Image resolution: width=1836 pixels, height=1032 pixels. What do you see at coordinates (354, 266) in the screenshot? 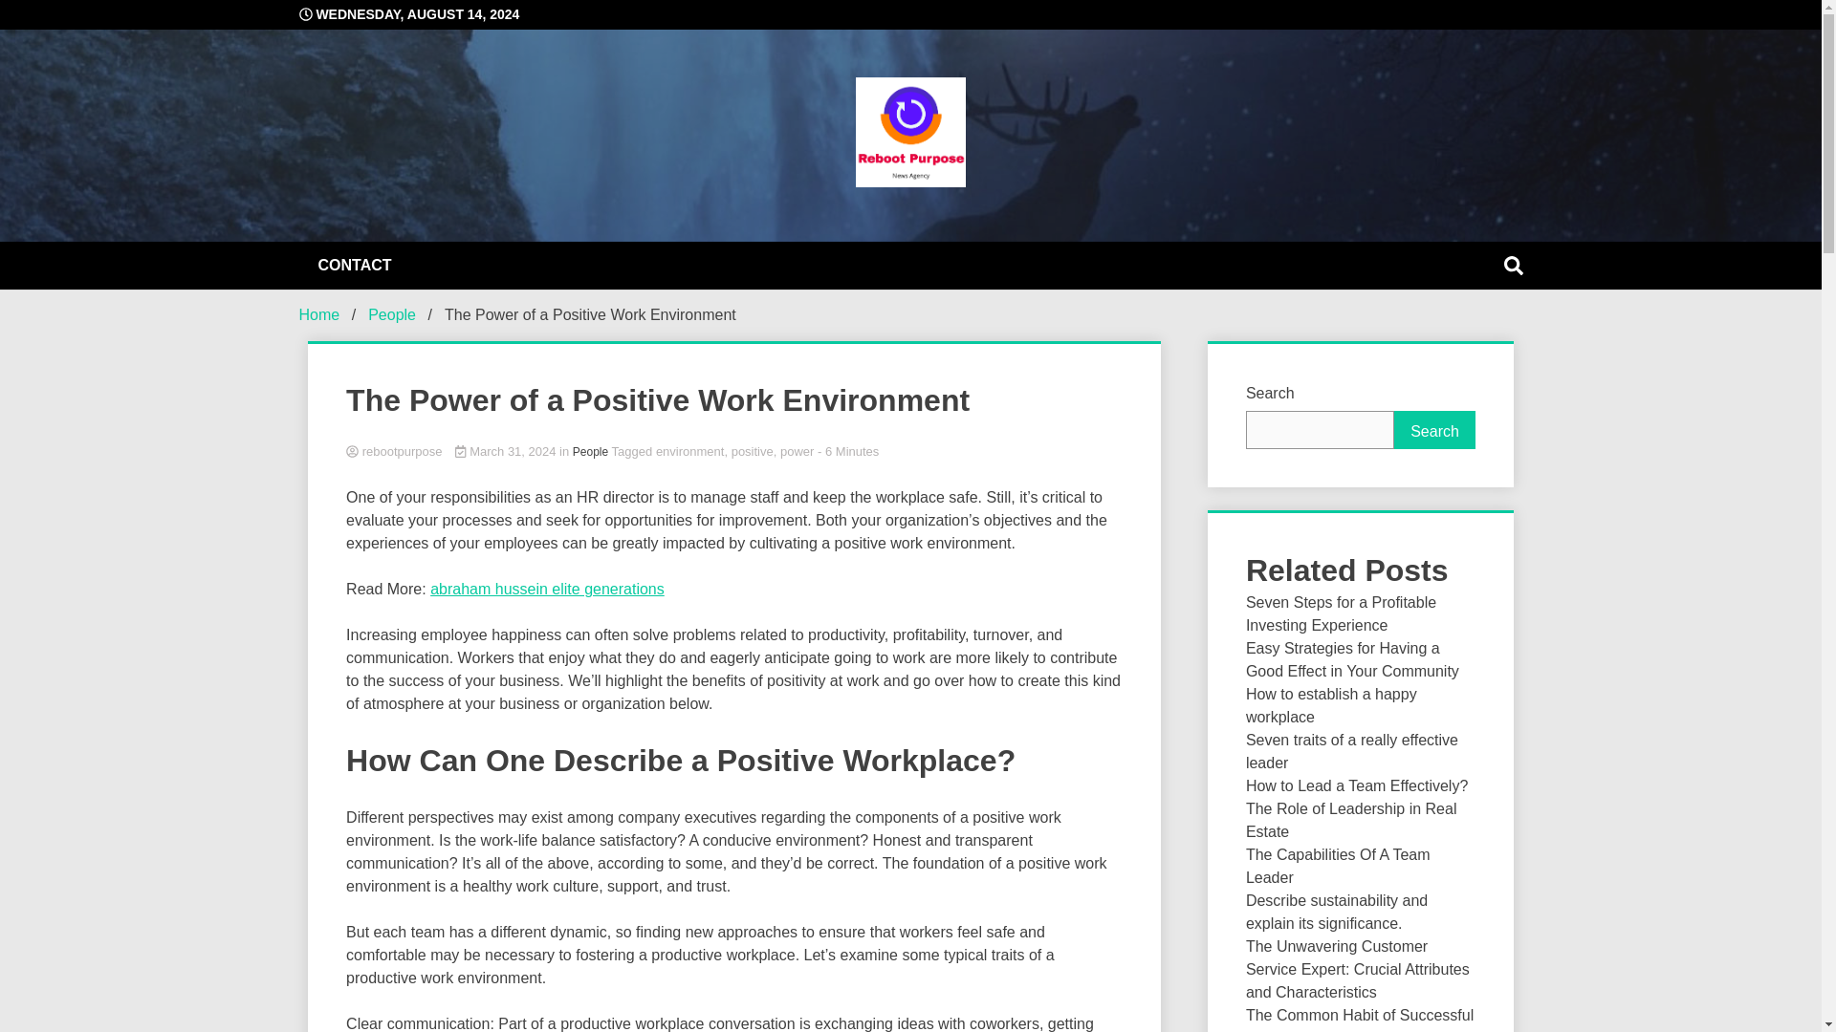
I see `CONTACT` at bounding box center [354, 266].